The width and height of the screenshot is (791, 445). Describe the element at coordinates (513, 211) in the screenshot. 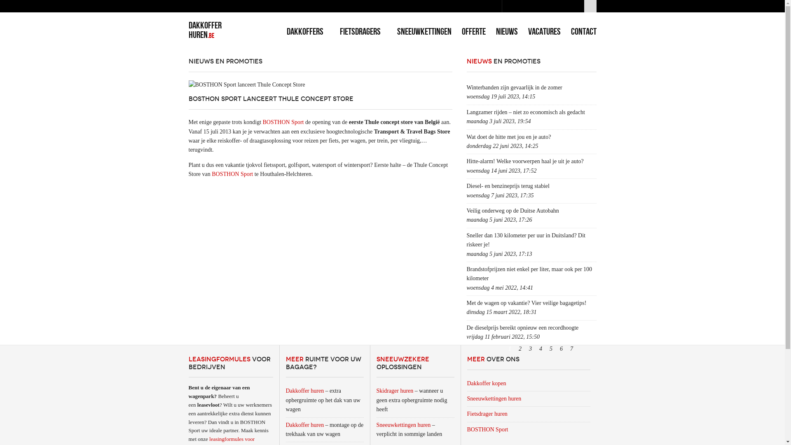

I see `Veilig onderweg op de Duitse Autobahn` at that location.